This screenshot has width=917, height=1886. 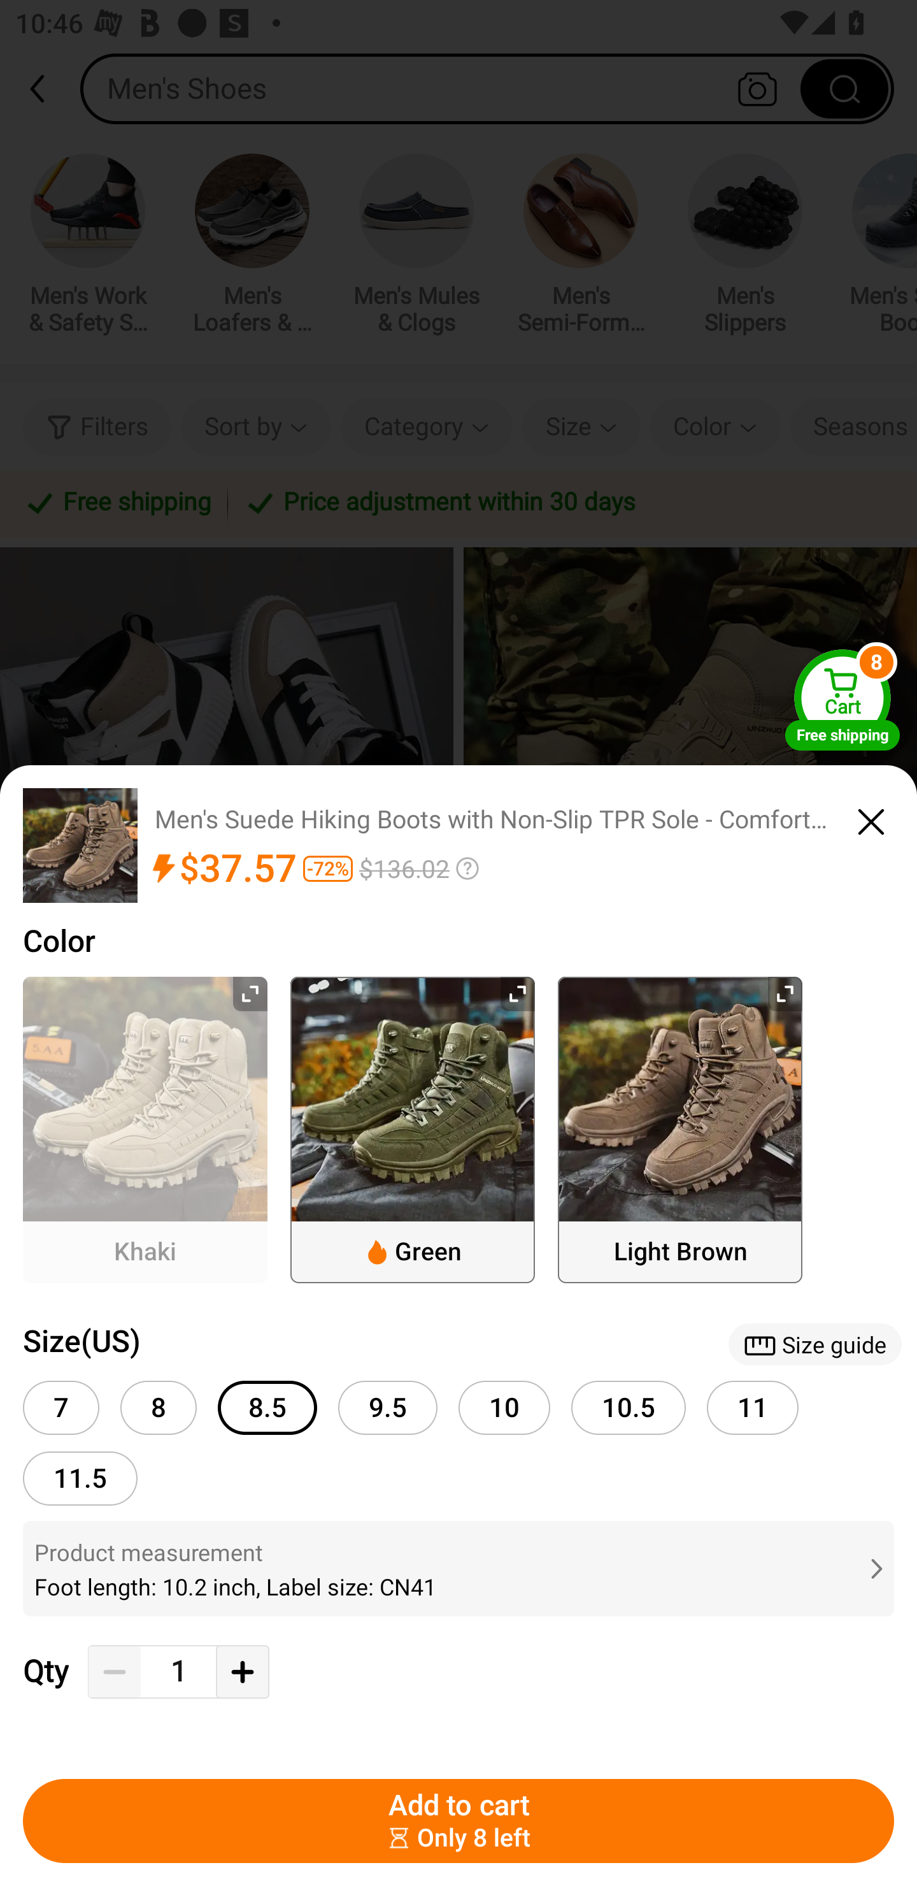 What do you see at coordinates (871, 818) in the screenshot?
I see `close` at bounding box center [871, 818].